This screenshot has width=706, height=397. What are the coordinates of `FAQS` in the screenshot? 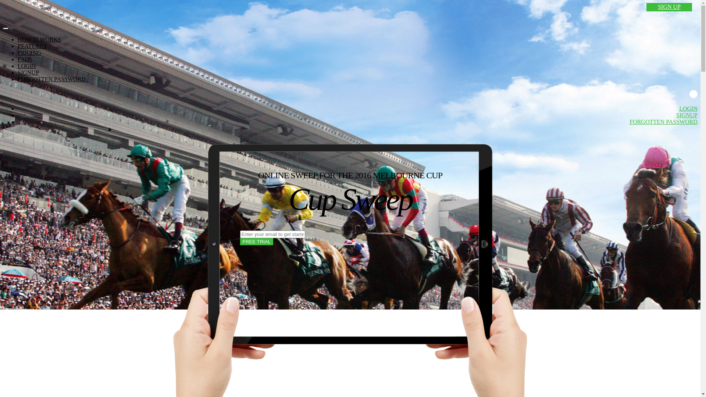 It's located at (25, 60).